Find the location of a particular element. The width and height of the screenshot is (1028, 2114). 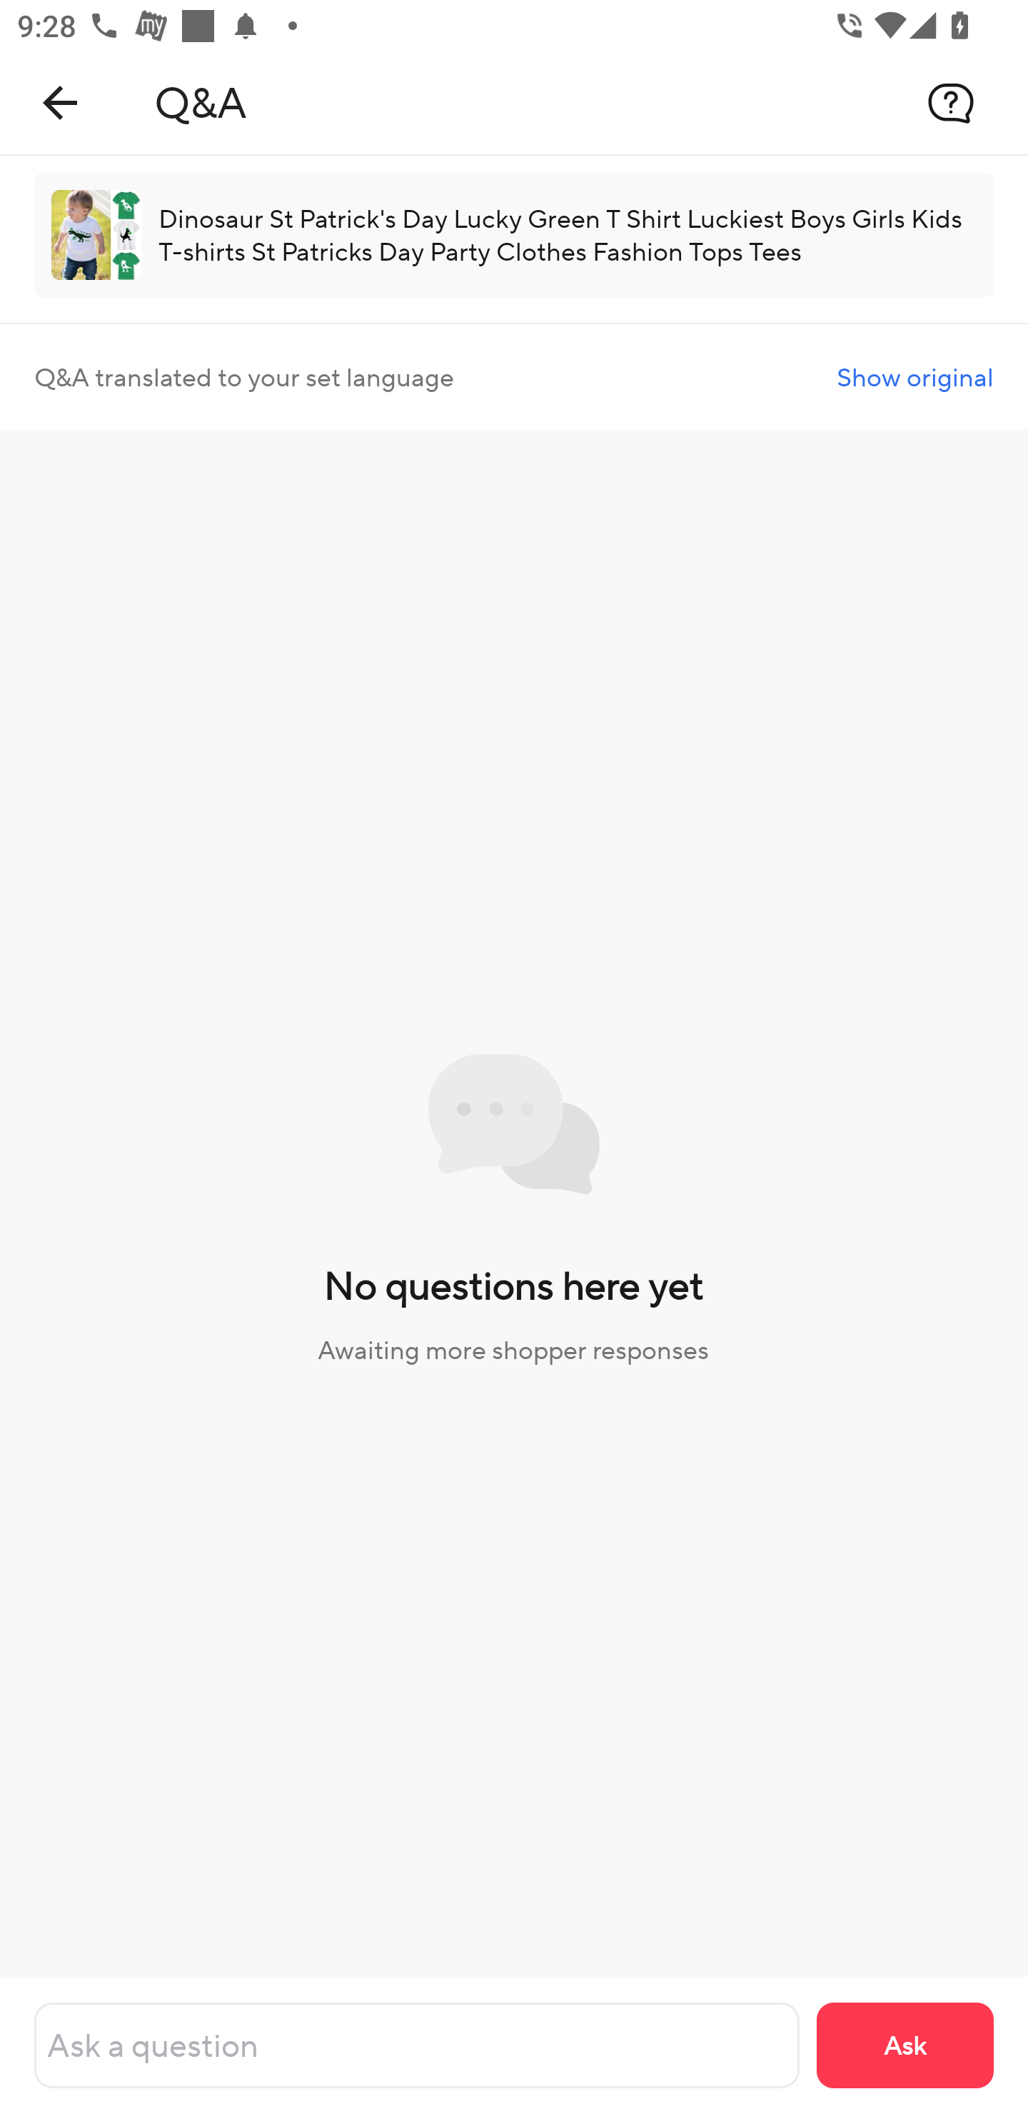

Ask a question is located at coordinates (417, 2045).